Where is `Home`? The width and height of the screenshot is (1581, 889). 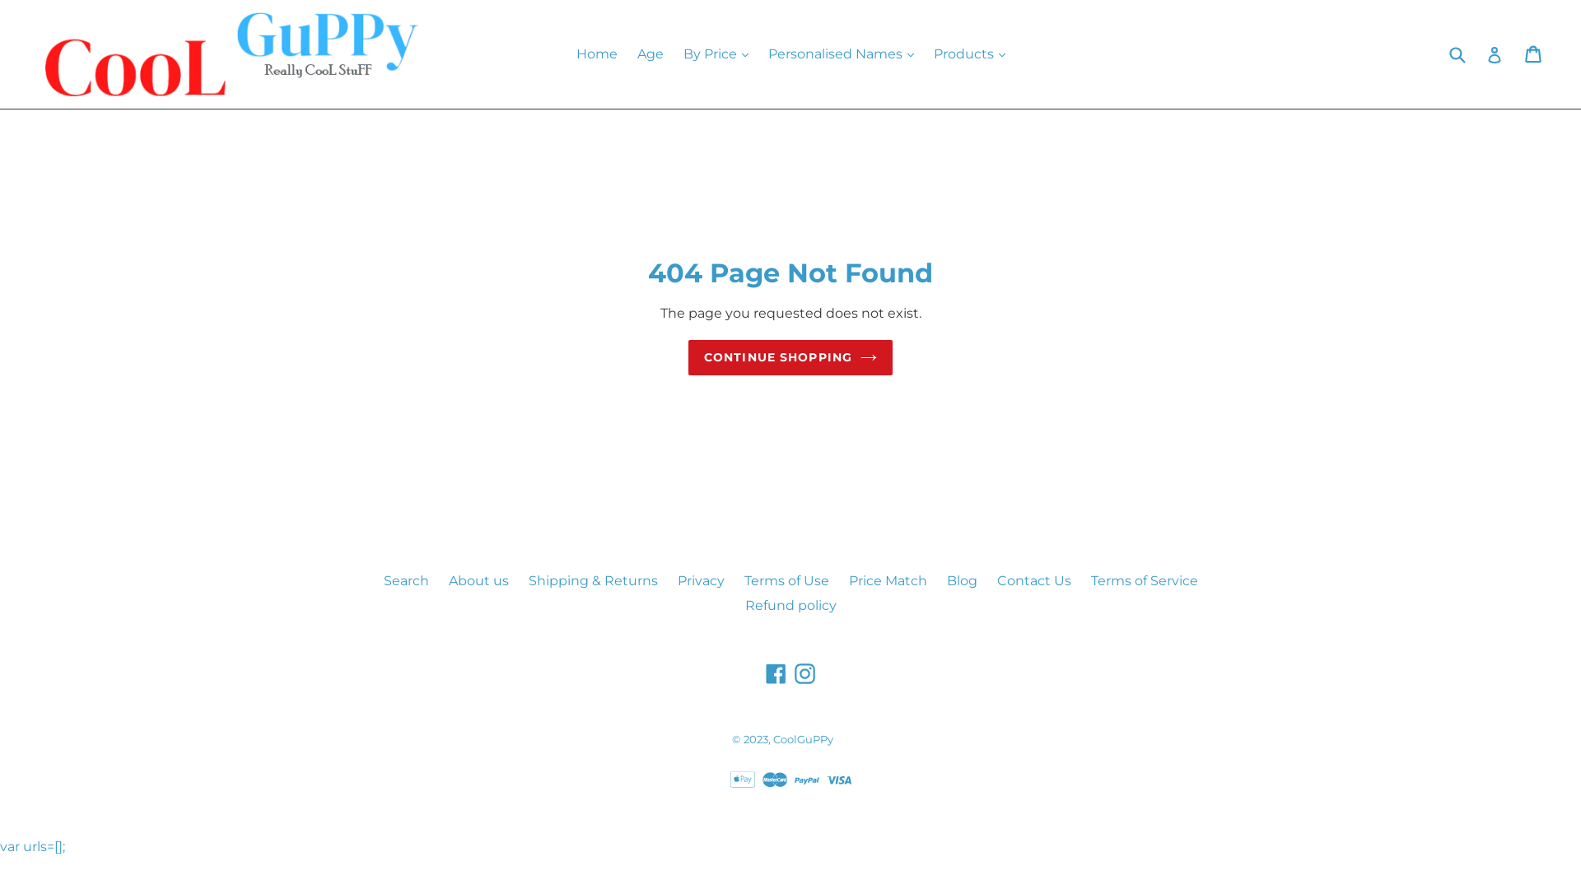 Home is located at coordinates (597, 54).